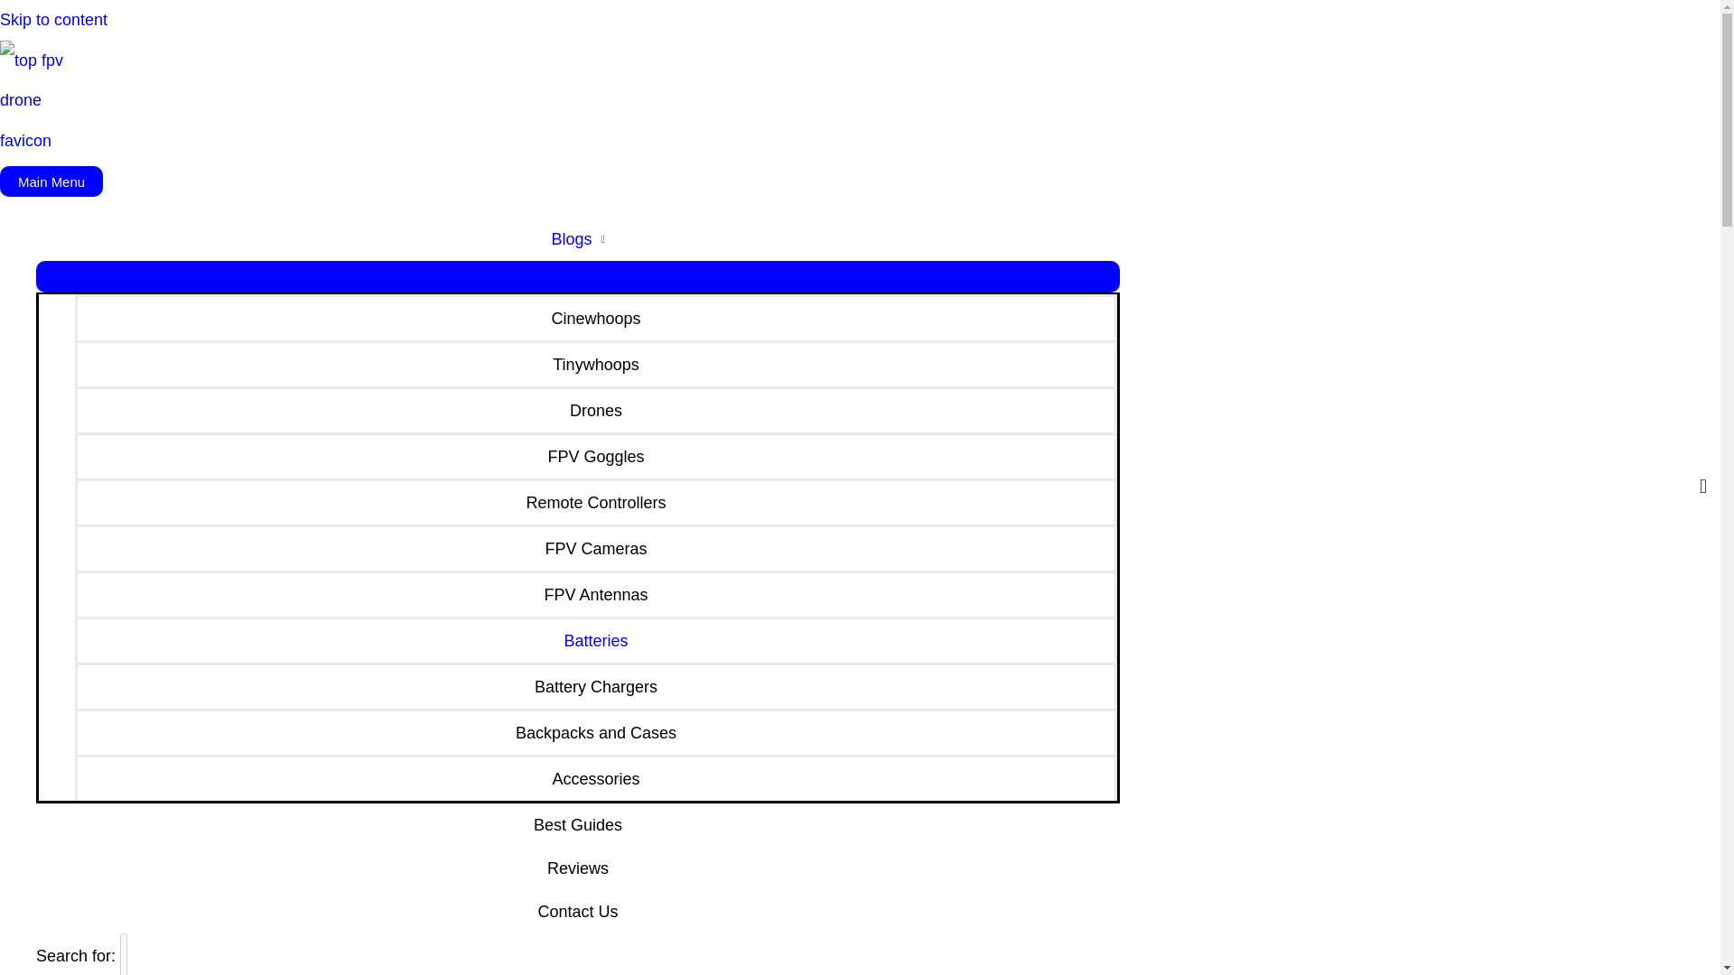 This screenshot has height=975, width=1734. I want to click on Blogs, so click(578, 238).